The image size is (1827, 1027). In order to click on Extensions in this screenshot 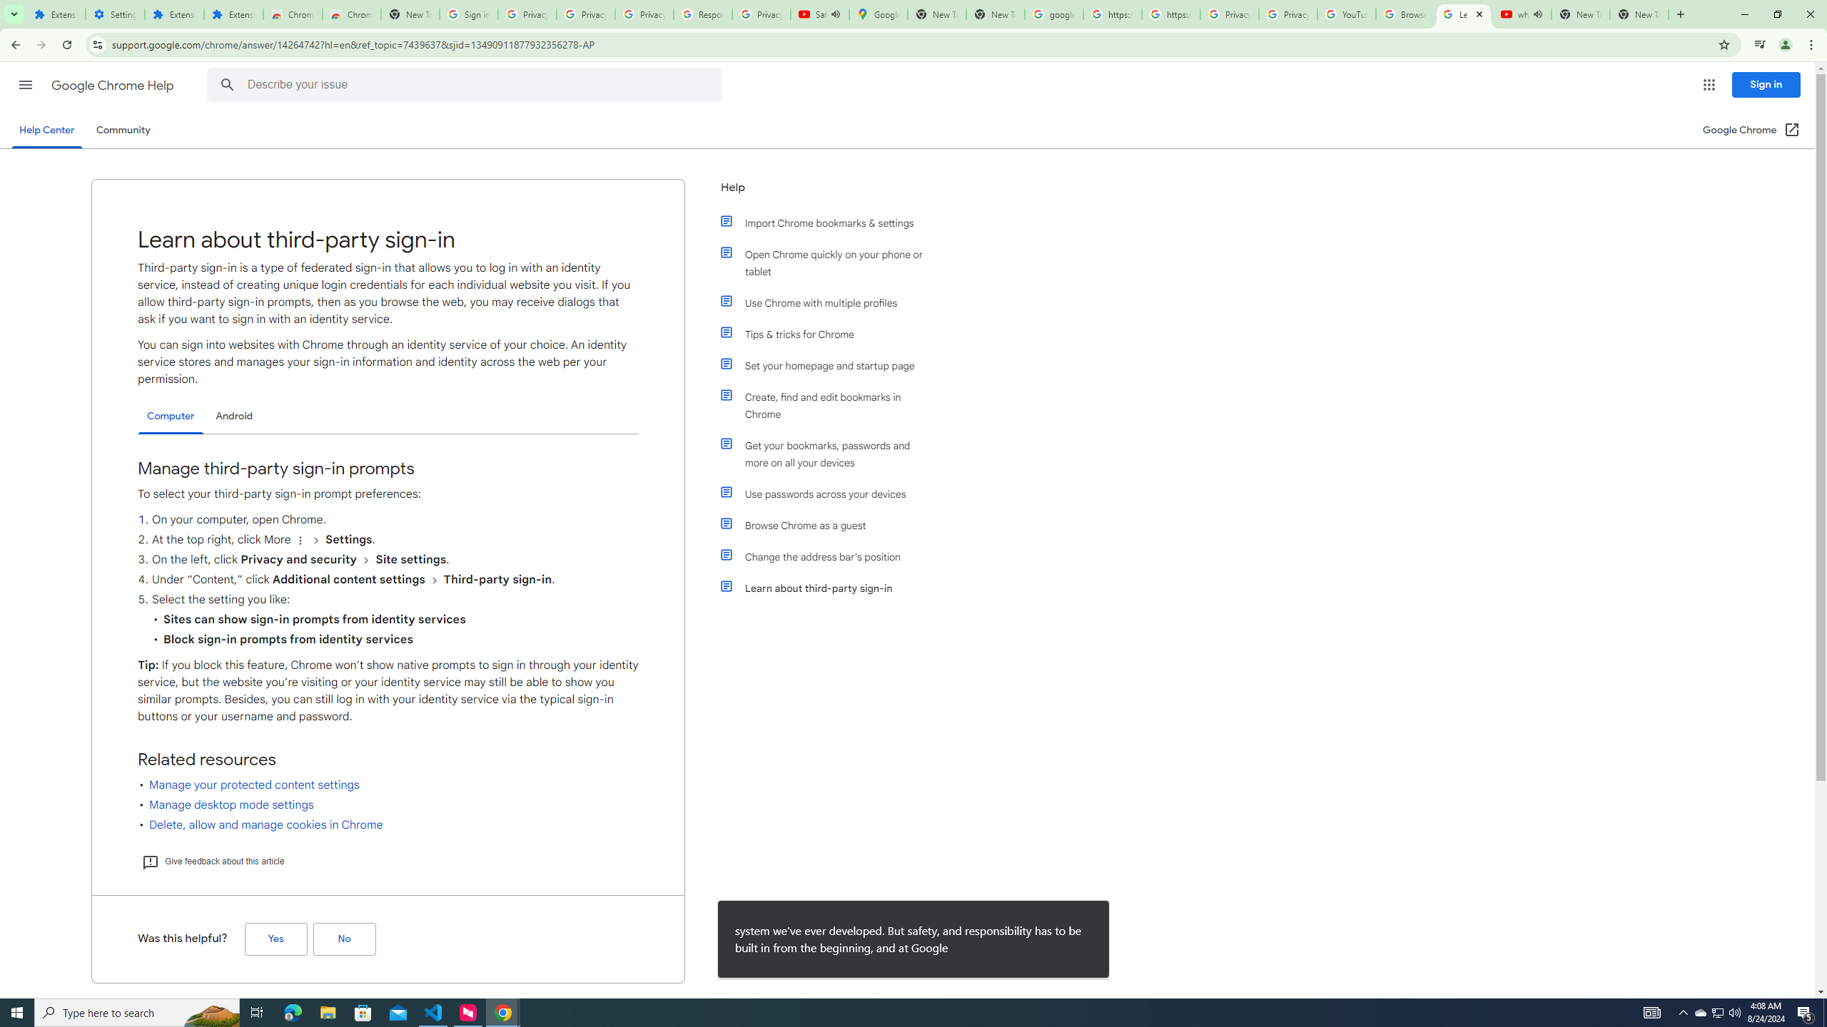, I will do `click(233, 14)`.